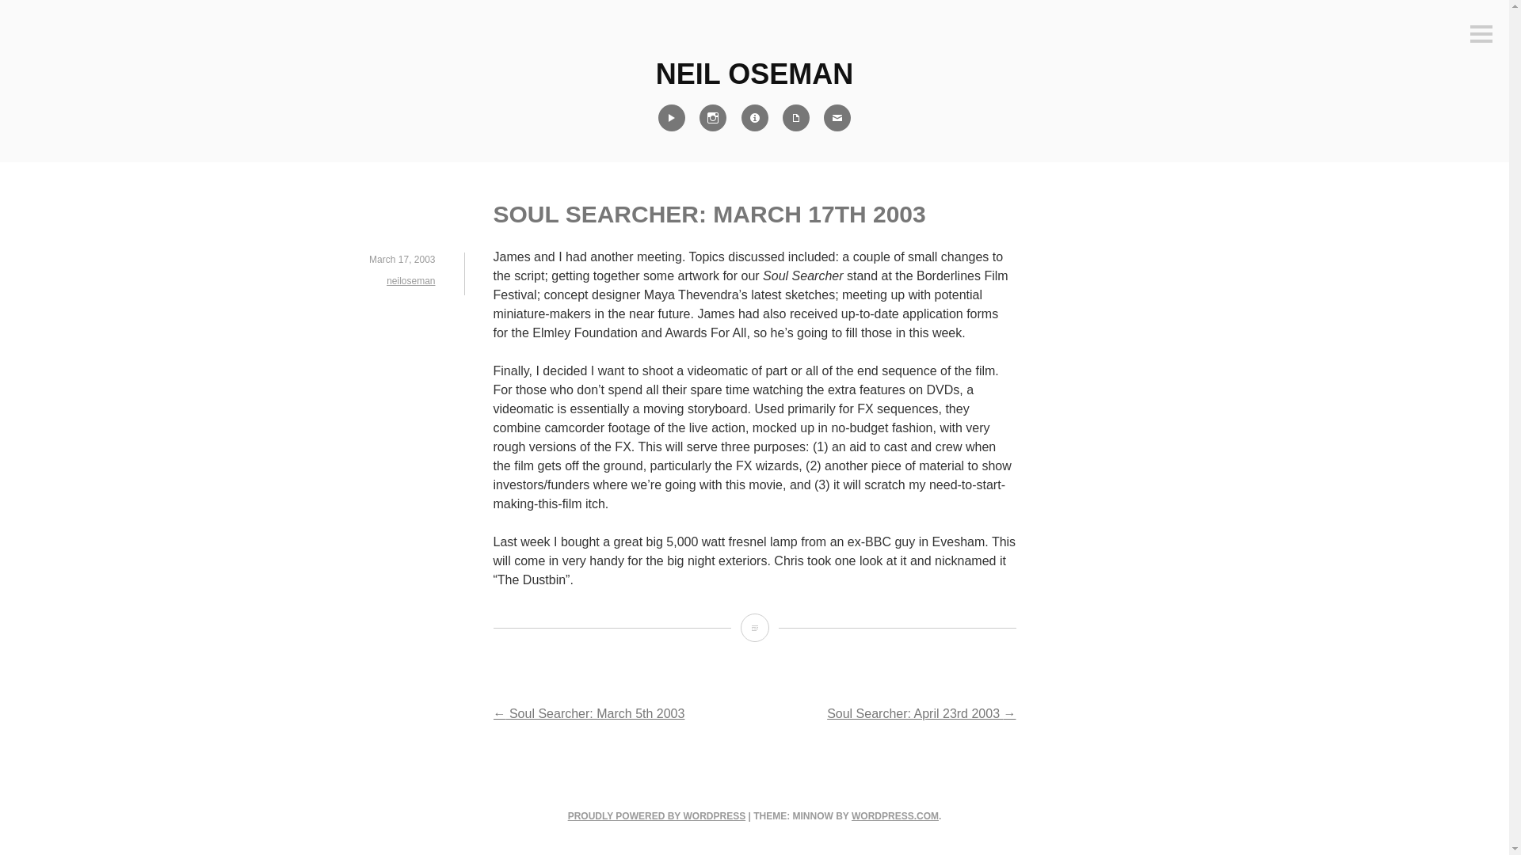 The height and width of the screenshot is (855, 1521). What do you see at coordinates (402, 259) in the screenshot?
I see `March 17, 2003` at bounding box center [402, 259].